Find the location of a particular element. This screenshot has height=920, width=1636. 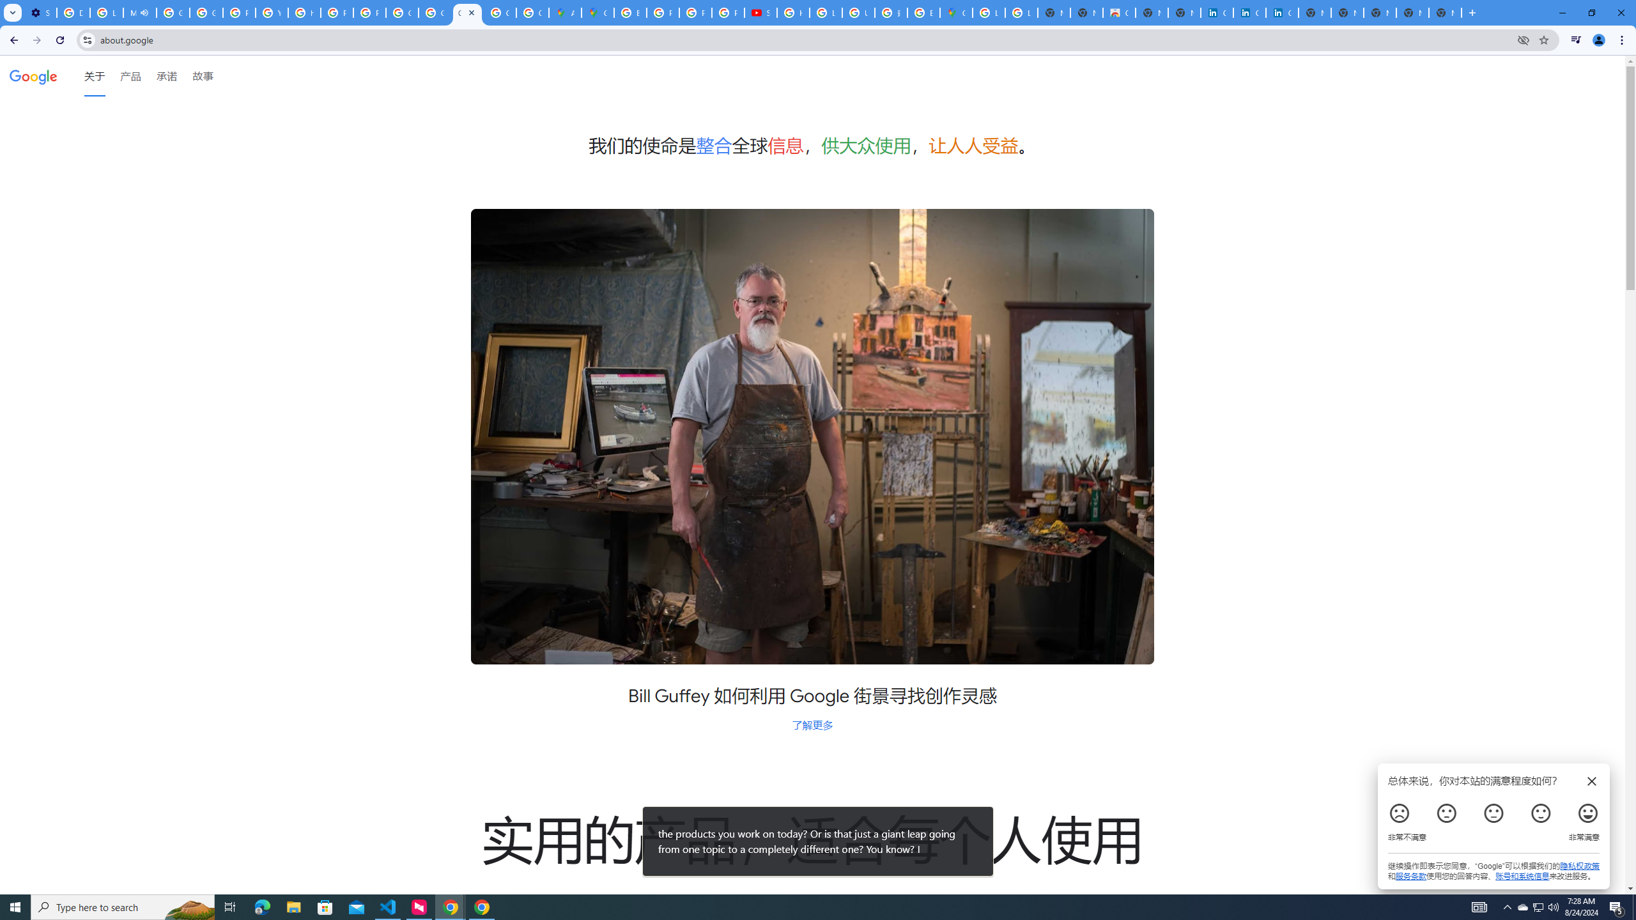

Settings - Customize profile is located at coordinates (40, 13).